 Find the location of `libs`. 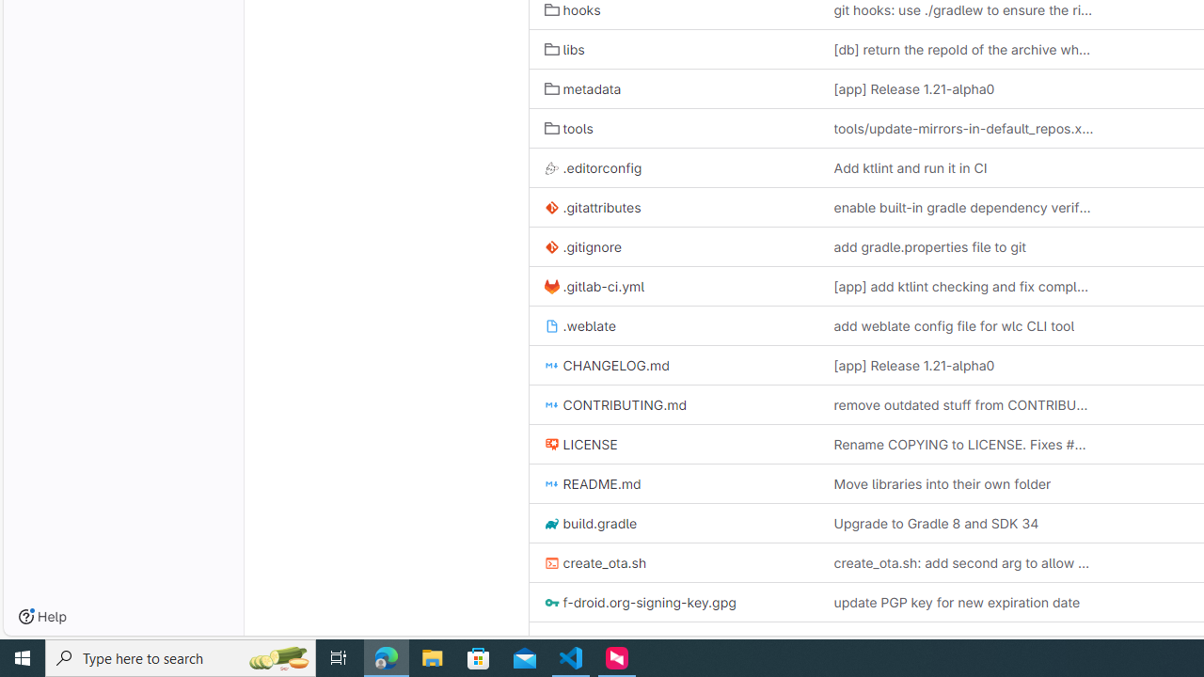

libs is located at coordinates (673, 49).